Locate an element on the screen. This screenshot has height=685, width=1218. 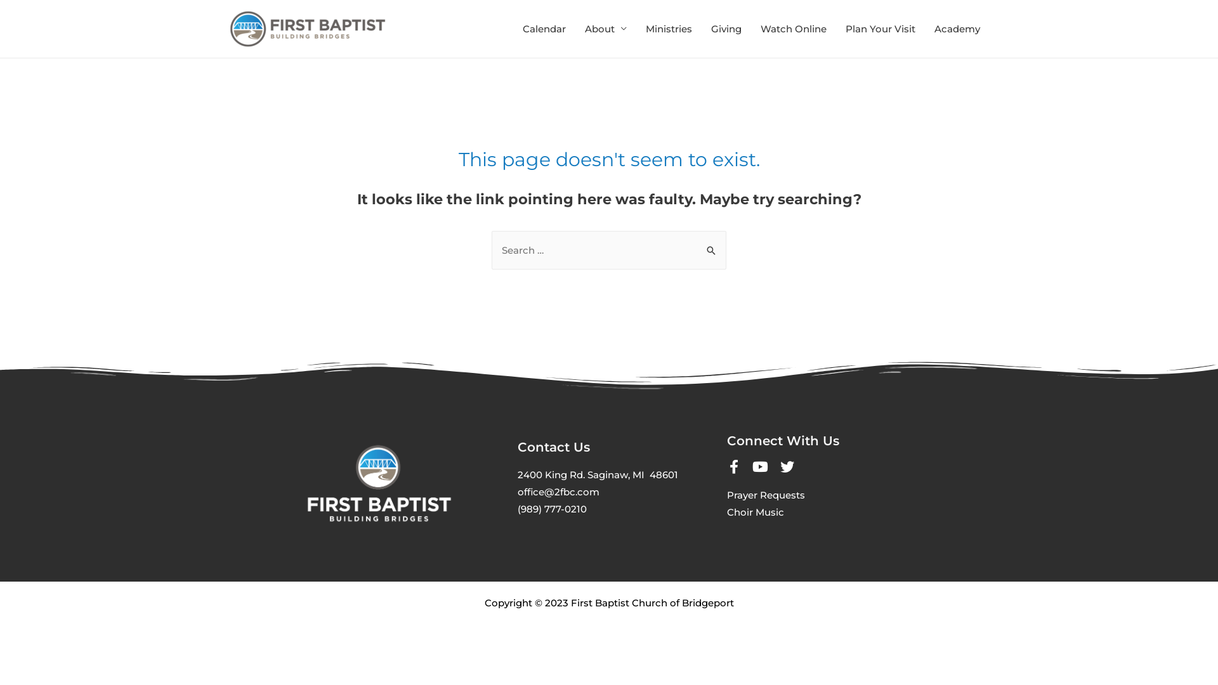
Academy is located at coordinates (957, 29).